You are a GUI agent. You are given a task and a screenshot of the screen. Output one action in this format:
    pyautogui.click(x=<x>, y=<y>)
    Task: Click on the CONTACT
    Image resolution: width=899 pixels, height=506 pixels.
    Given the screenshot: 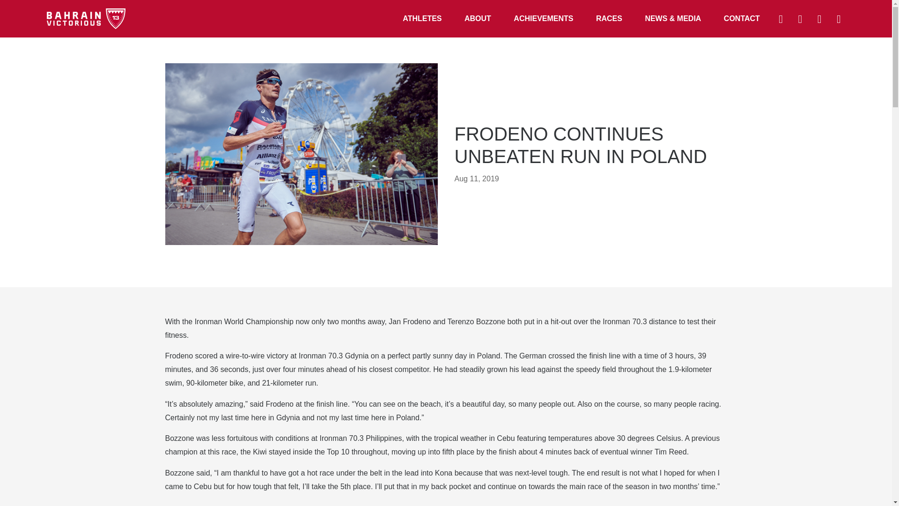 What is the action you would take?
    pyautogui.click(x=742, y=19)
    